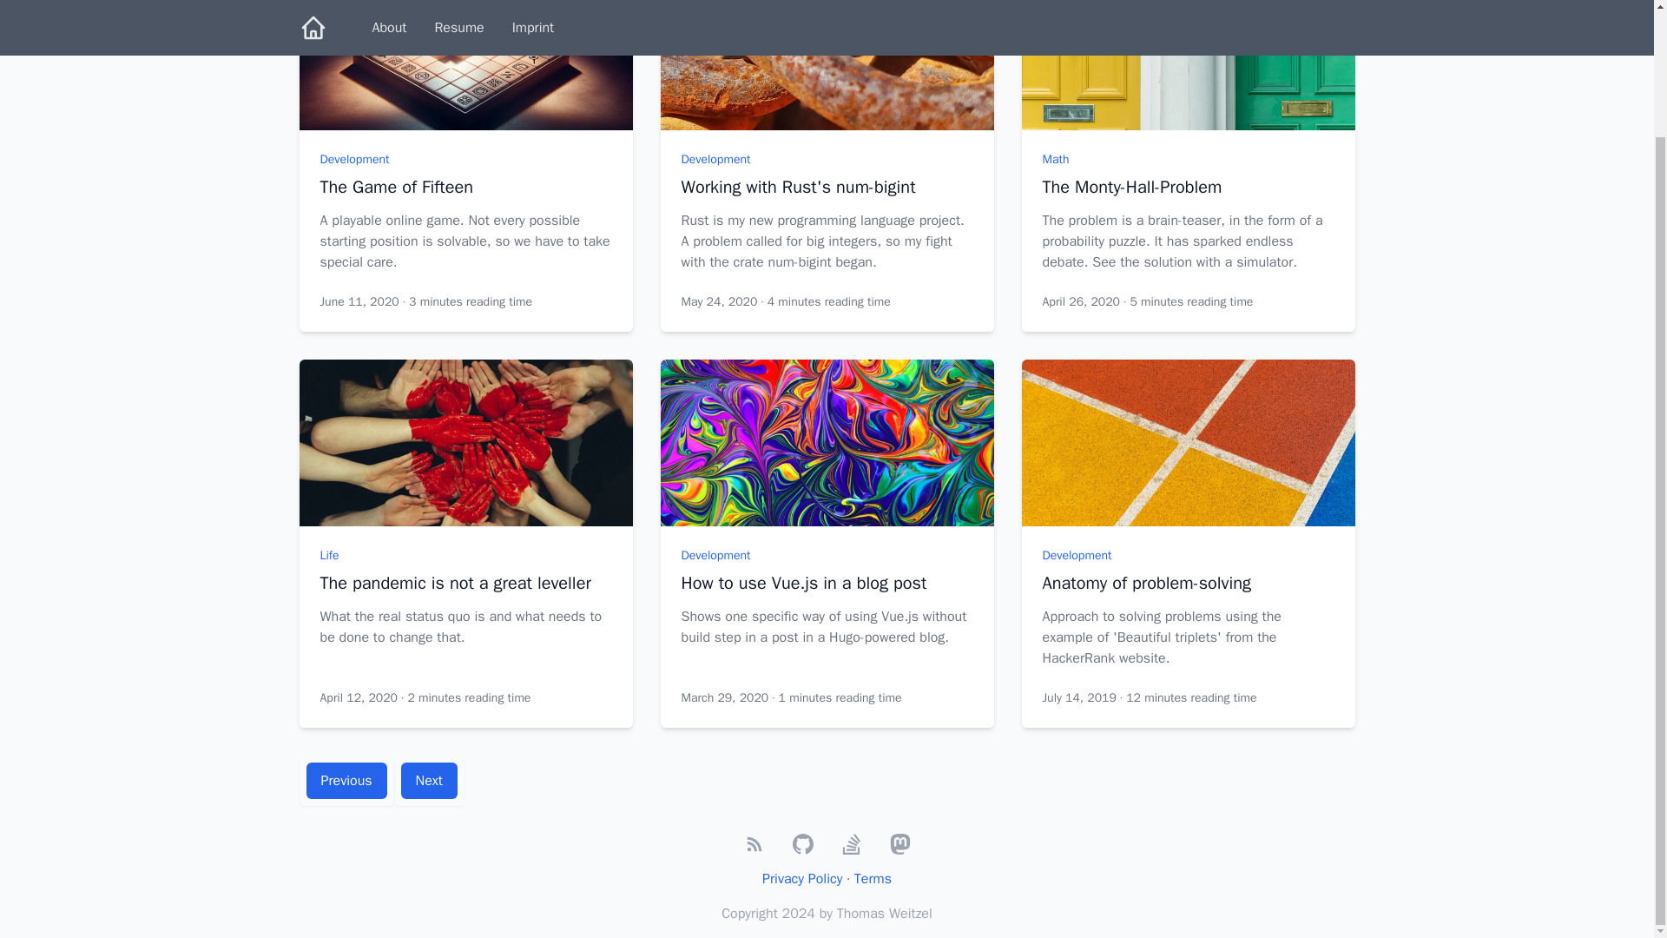  Describe the element at coordinates (715, 159) in the screenshot. I see `Development` at that location.